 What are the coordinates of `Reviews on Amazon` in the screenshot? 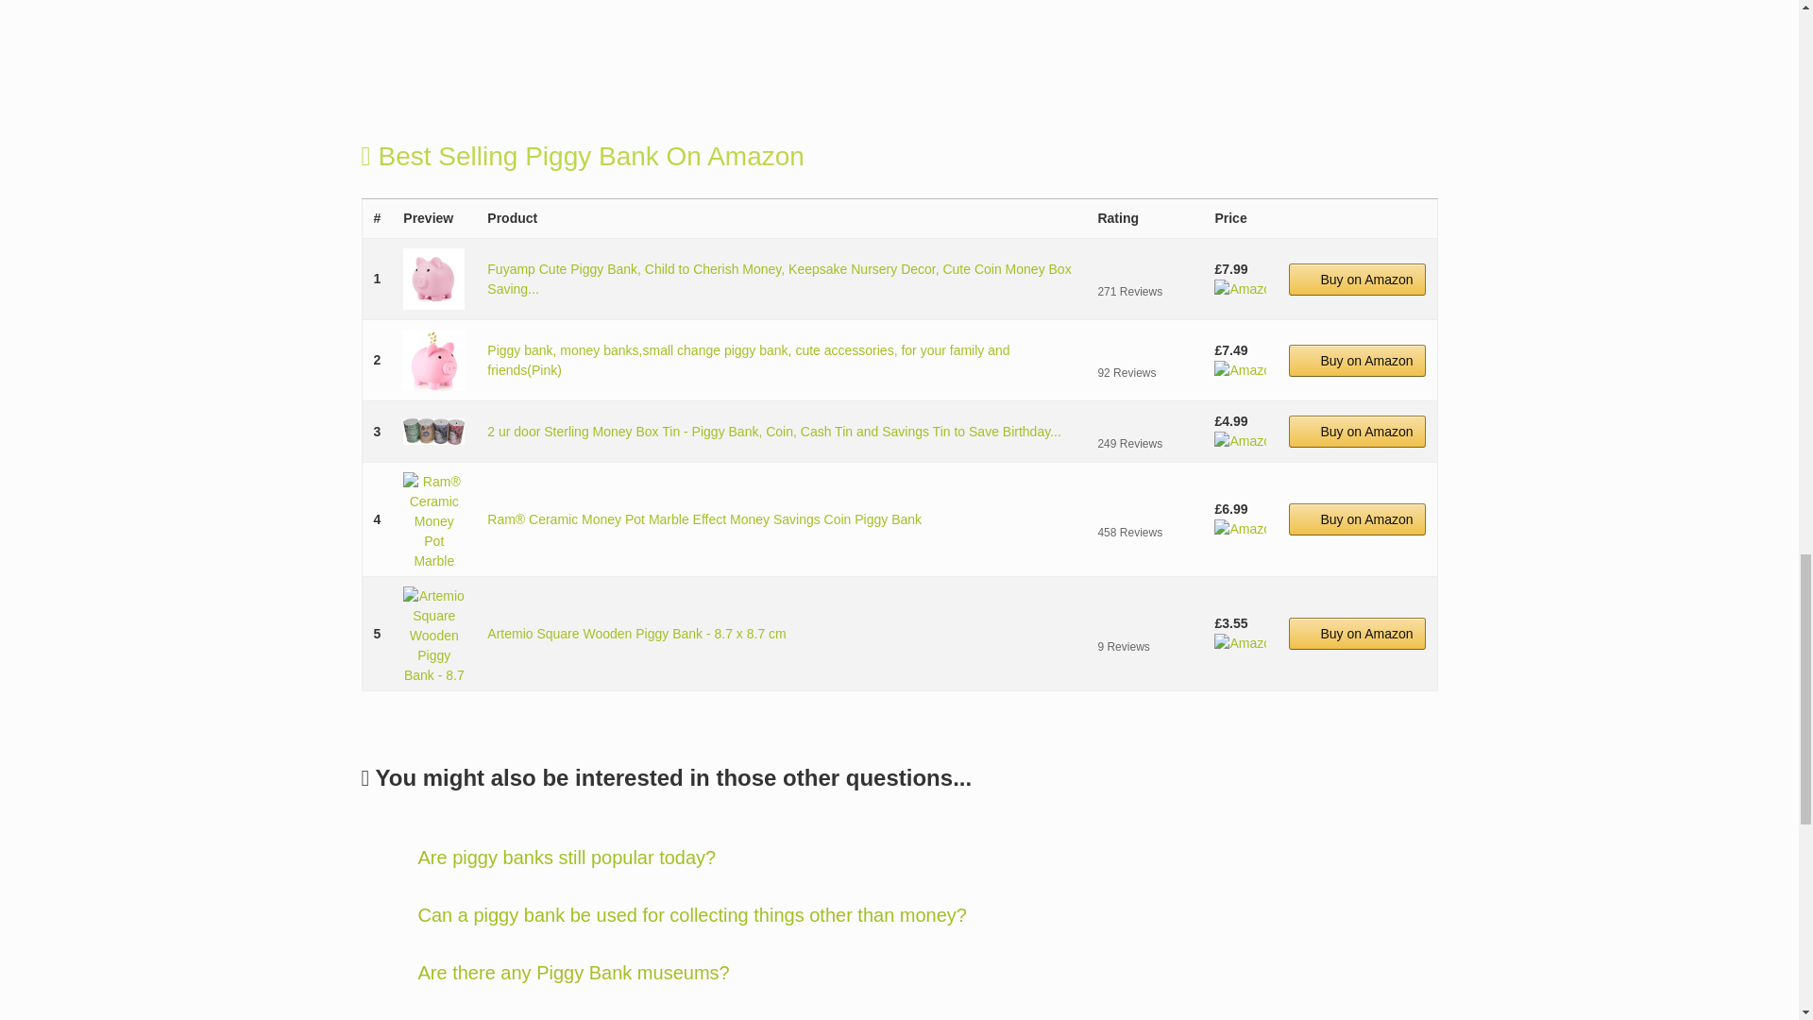 It's located at (1144, 268).